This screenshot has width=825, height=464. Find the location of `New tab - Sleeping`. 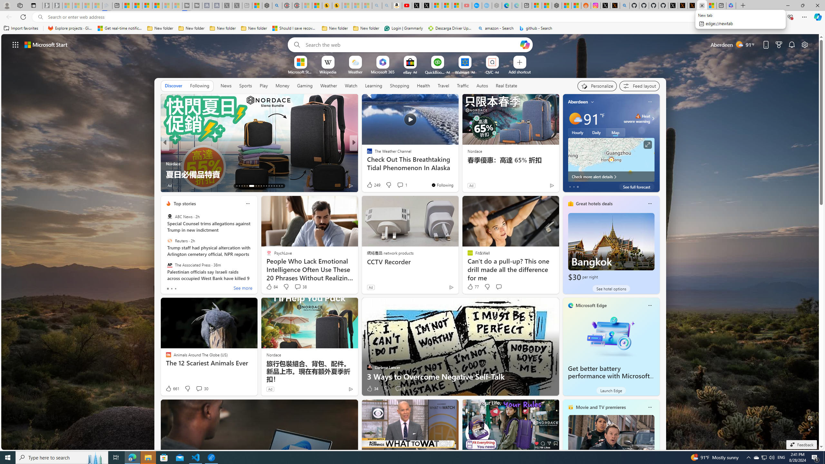

New tab - Sleeping is located at coordinates (247, 5).